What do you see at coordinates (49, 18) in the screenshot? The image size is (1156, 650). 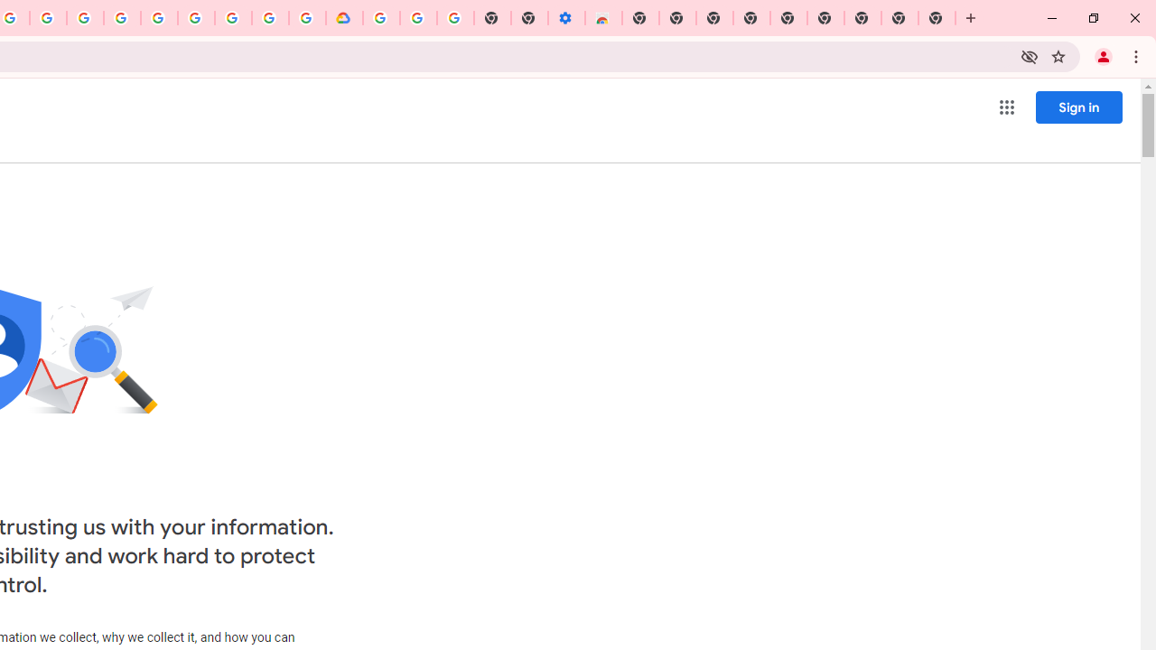 I see `Create your Google Account` at bounding box center [49, 18].